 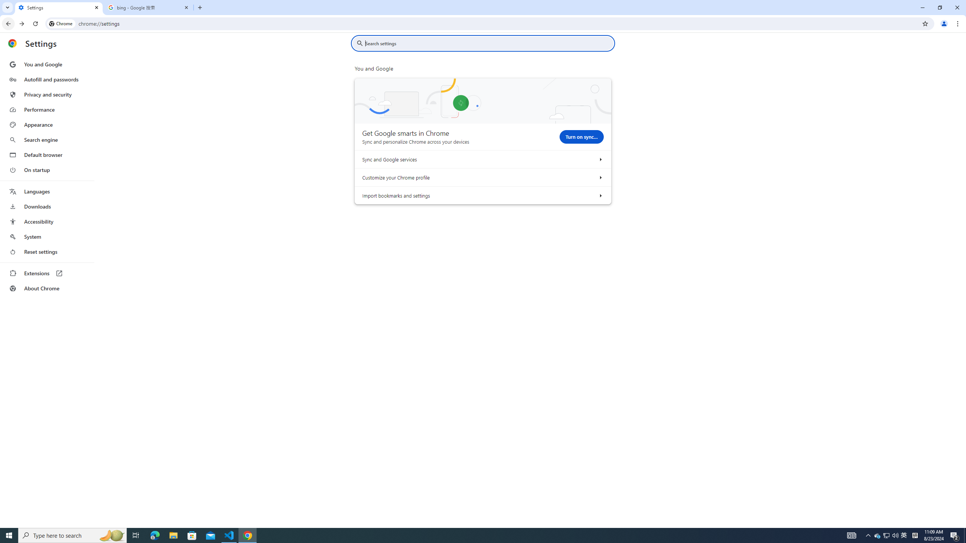 I want to click on Appearance, so click(x=47, y=125).